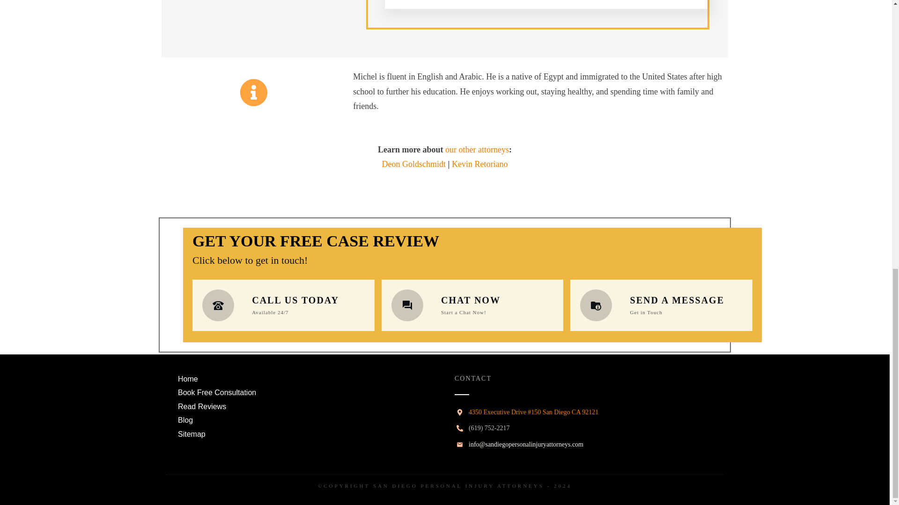  What do you see at coordinates (477, 150) in the screenshot?
I see `our other attorneys` at bounding box center [477, 150].